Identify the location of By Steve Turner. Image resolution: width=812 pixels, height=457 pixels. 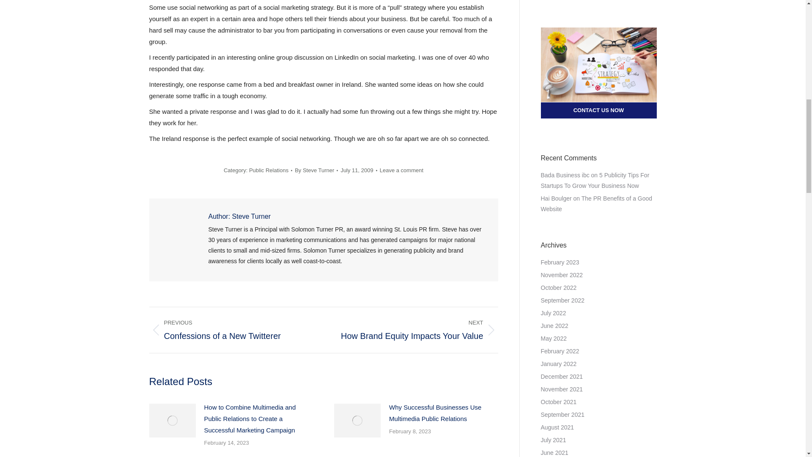
(443, 413).